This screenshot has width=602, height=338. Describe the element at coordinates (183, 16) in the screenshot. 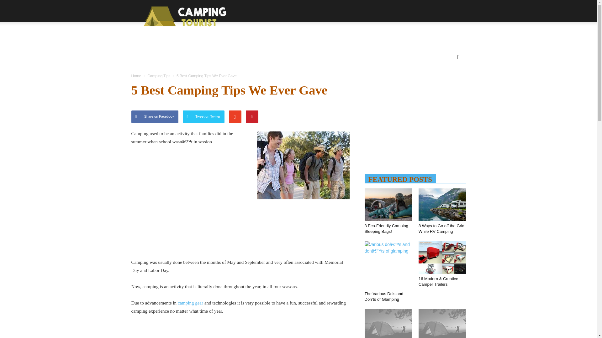

I see `Camping Tourist` at that location.